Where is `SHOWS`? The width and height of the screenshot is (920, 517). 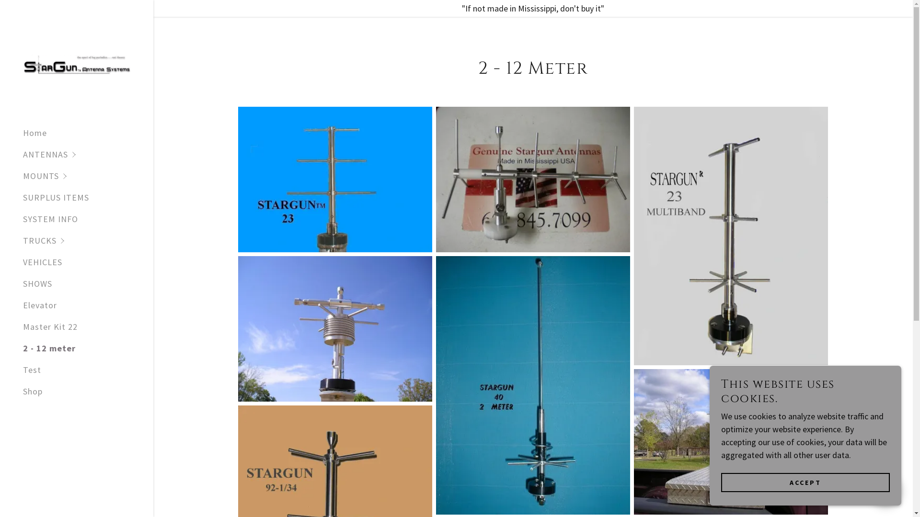 SHOWS is located at coordinates (37, 283).